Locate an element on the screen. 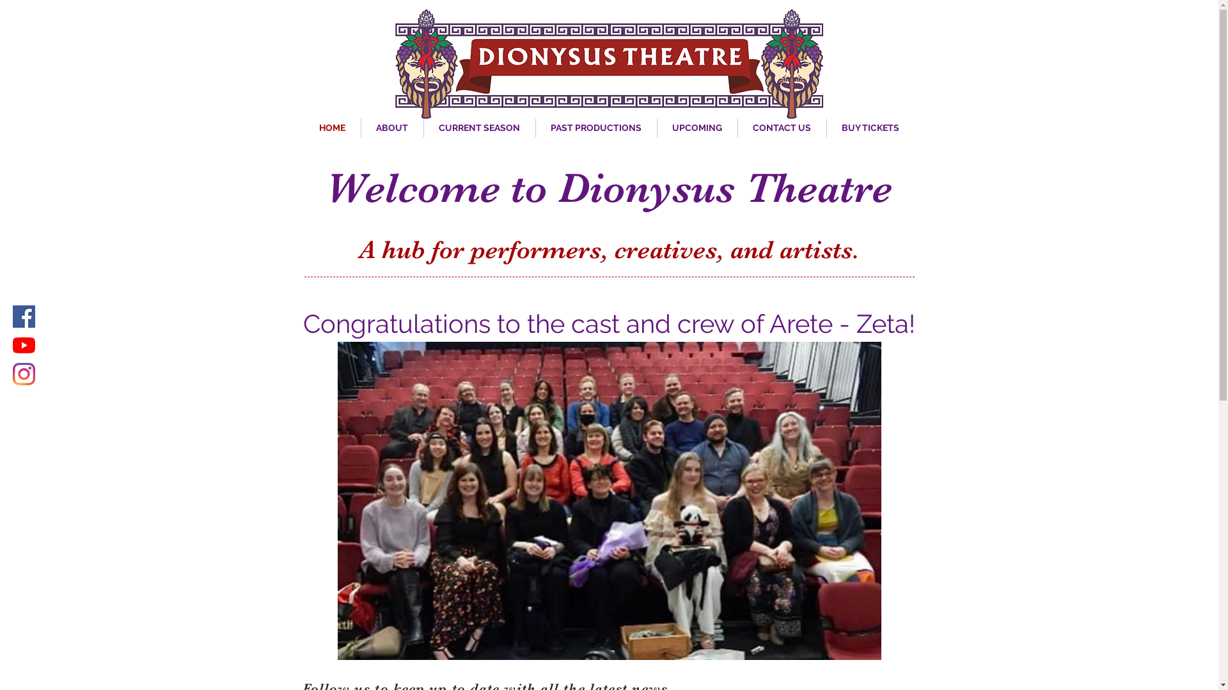  PAST PRODUCTIONS is located at coordinates (596, 128).